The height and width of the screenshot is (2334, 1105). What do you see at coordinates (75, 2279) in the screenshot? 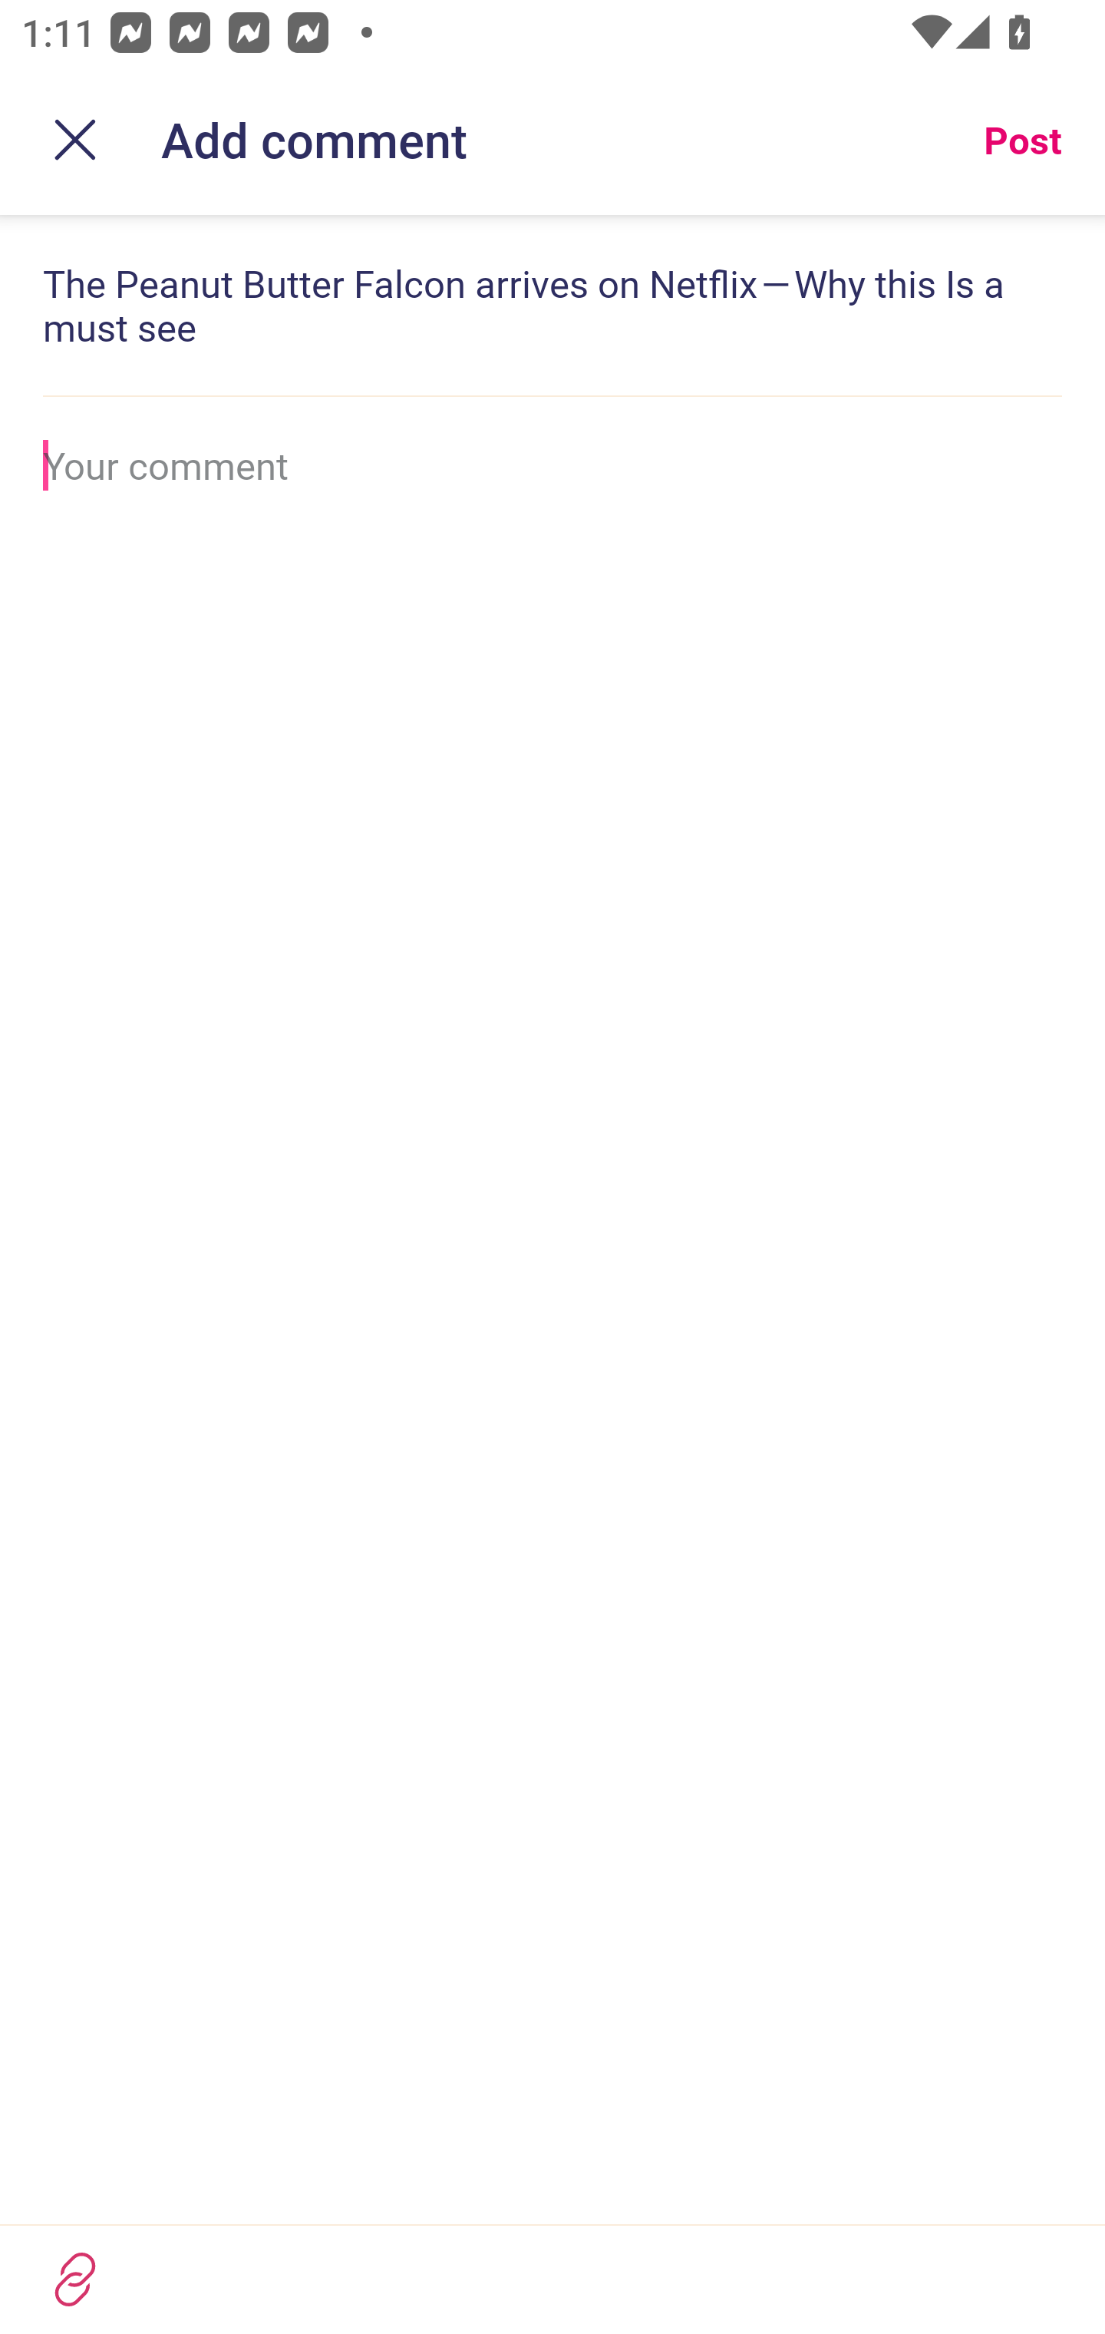
I see `Insert a link` at bounding box center [75, 2279].